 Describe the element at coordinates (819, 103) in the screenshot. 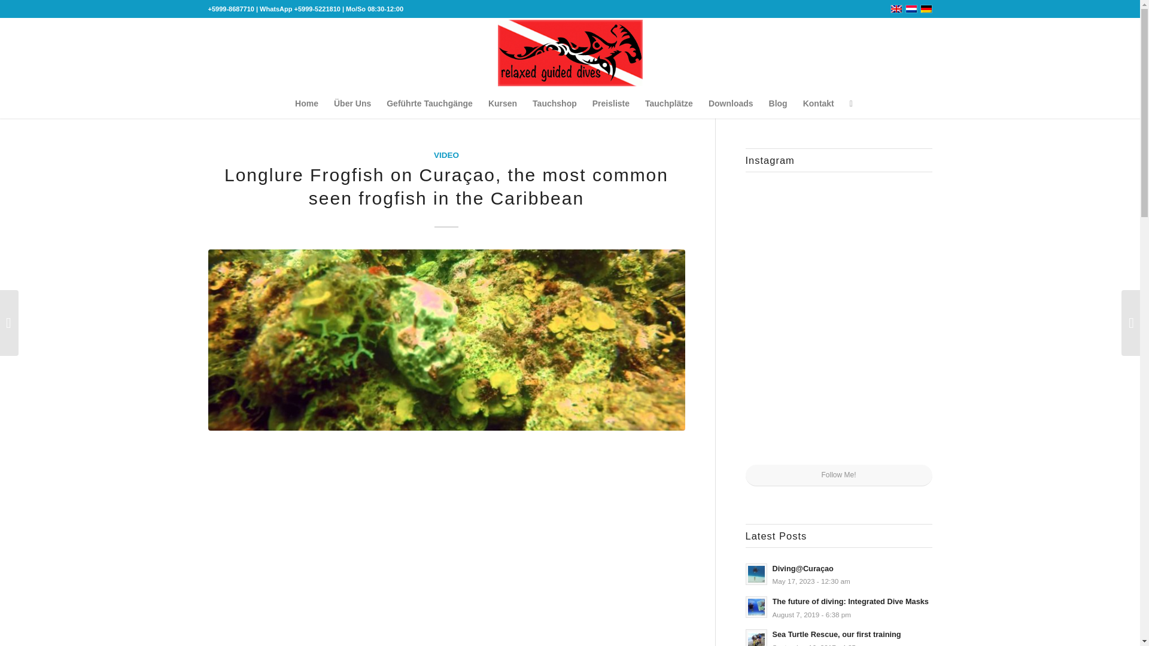

I see `Kontakt` at that location.